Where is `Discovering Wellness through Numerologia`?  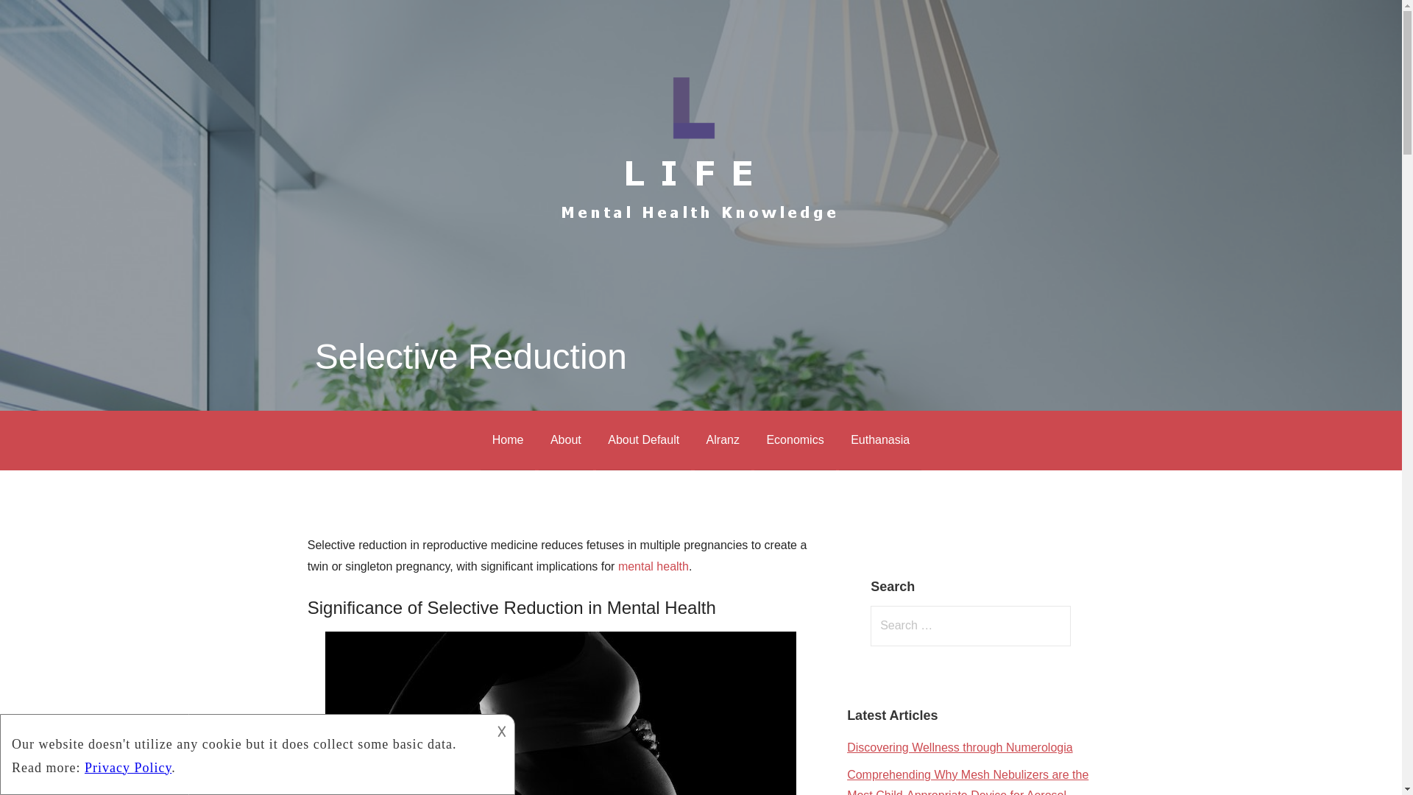
Discovering Wellness through Numerologia is located at coordinates (960, 746).